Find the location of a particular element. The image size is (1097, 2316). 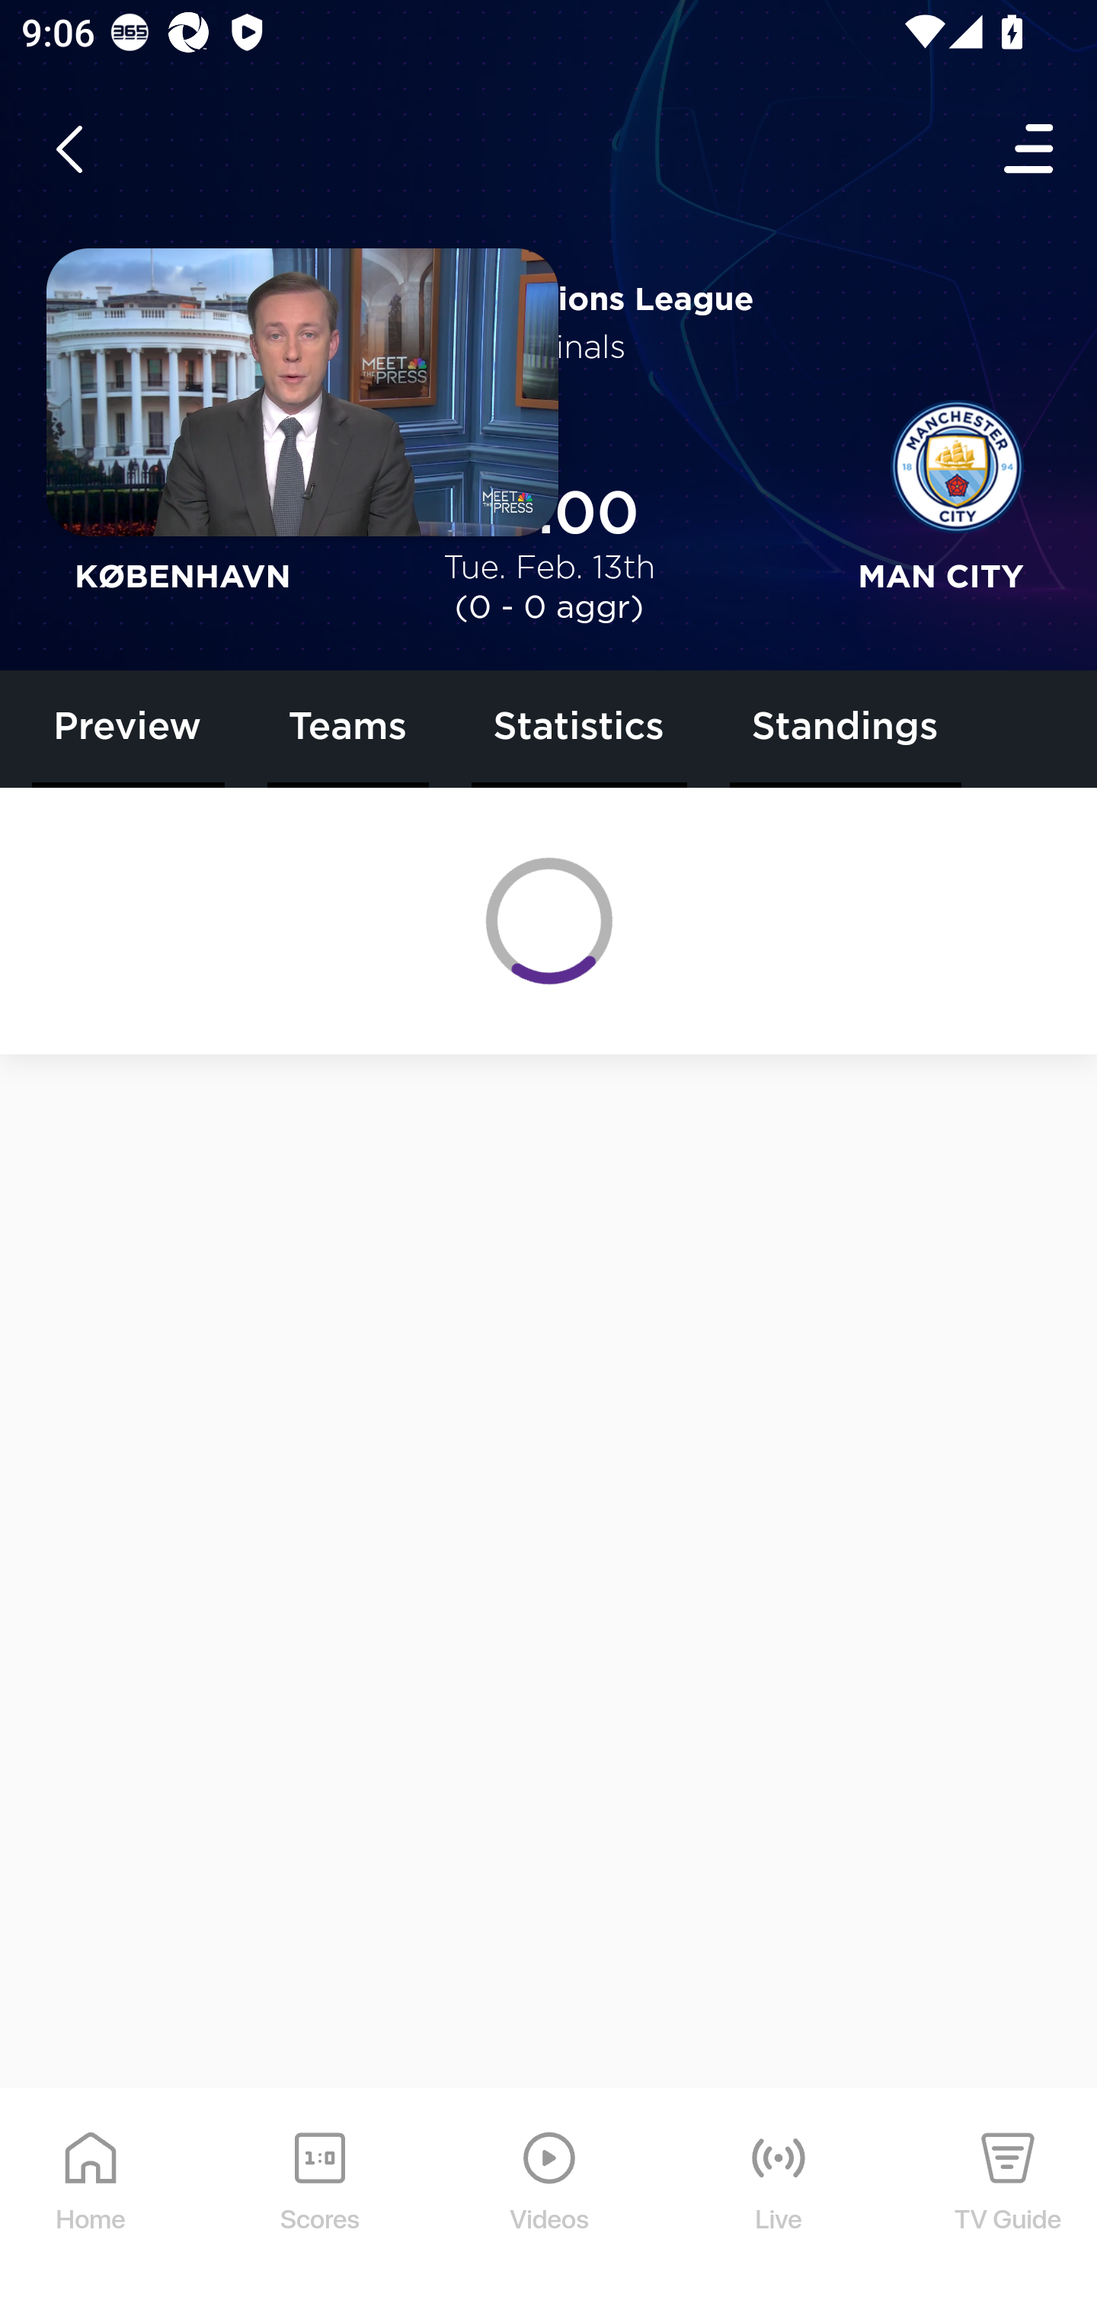

Home Home Icon Home is located at coordinates (91, 2203).